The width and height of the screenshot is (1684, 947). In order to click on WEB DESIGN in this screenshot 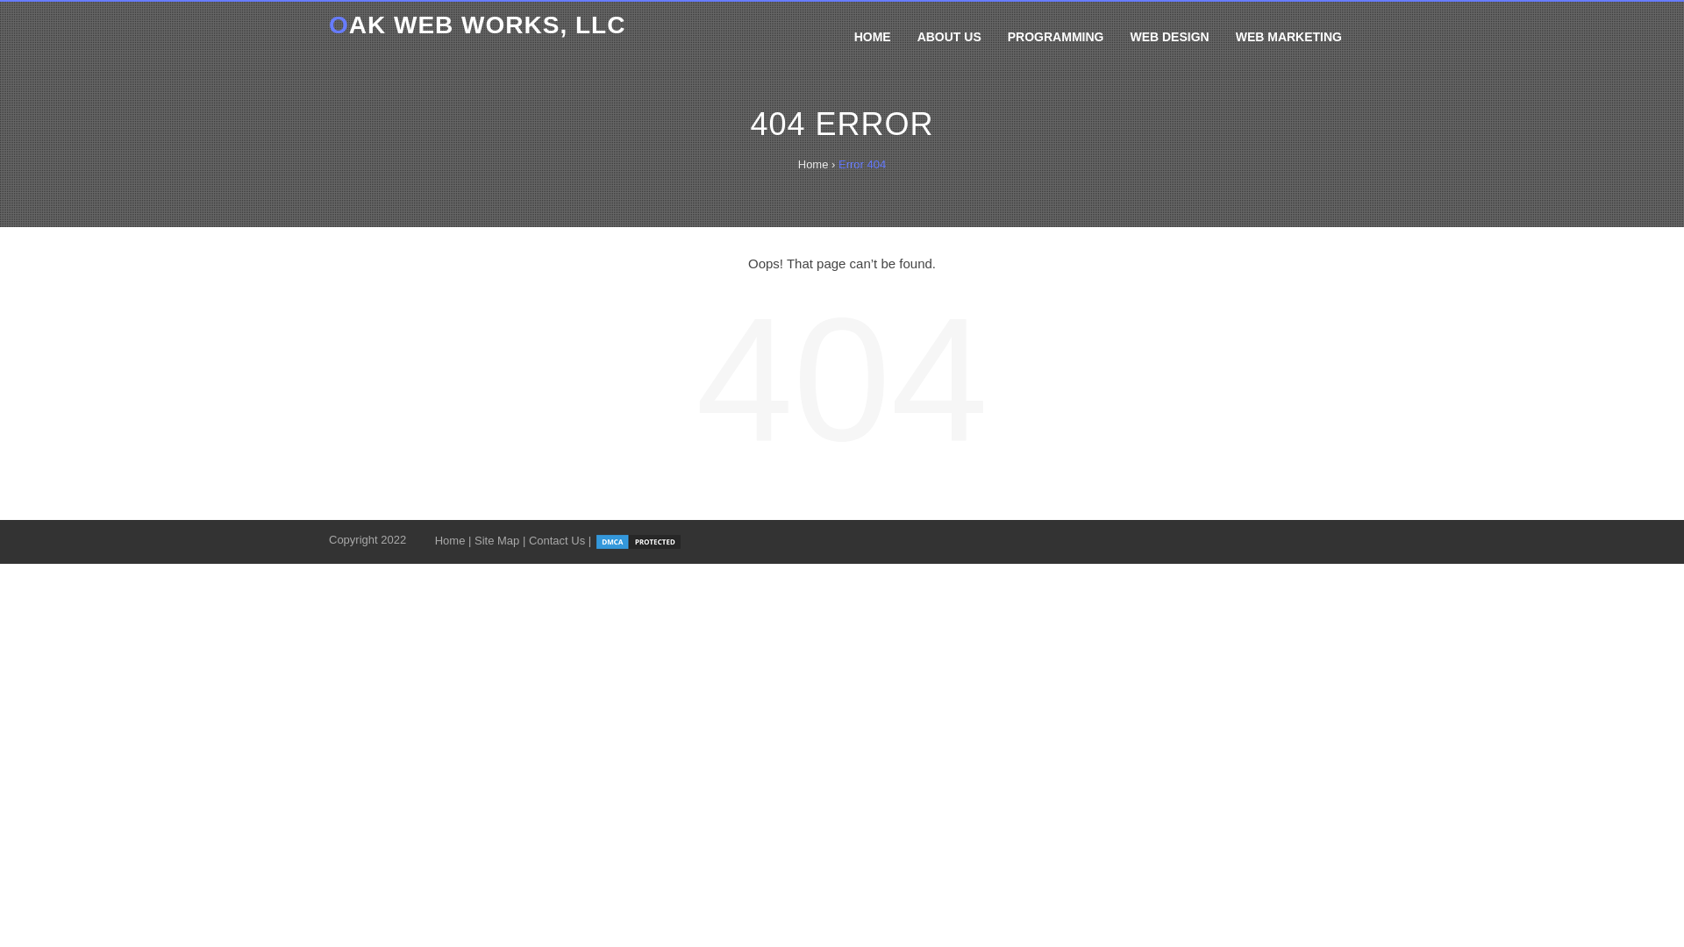, I will do `click(1168, 37)`.